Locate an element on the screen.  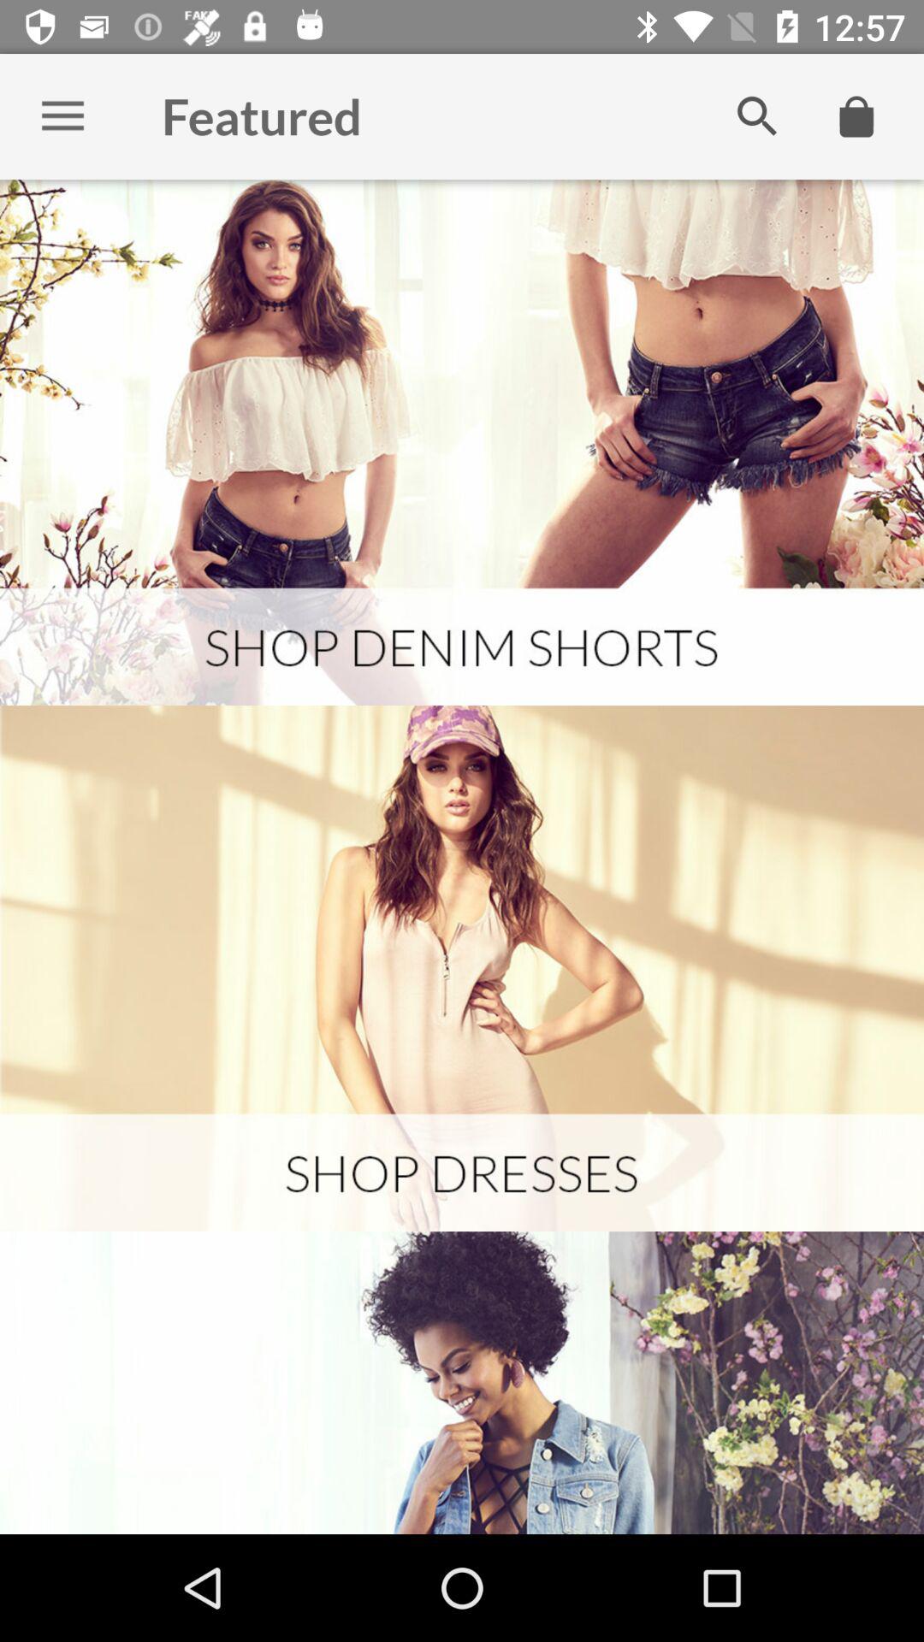
display field is located at coordinates (462, 443).